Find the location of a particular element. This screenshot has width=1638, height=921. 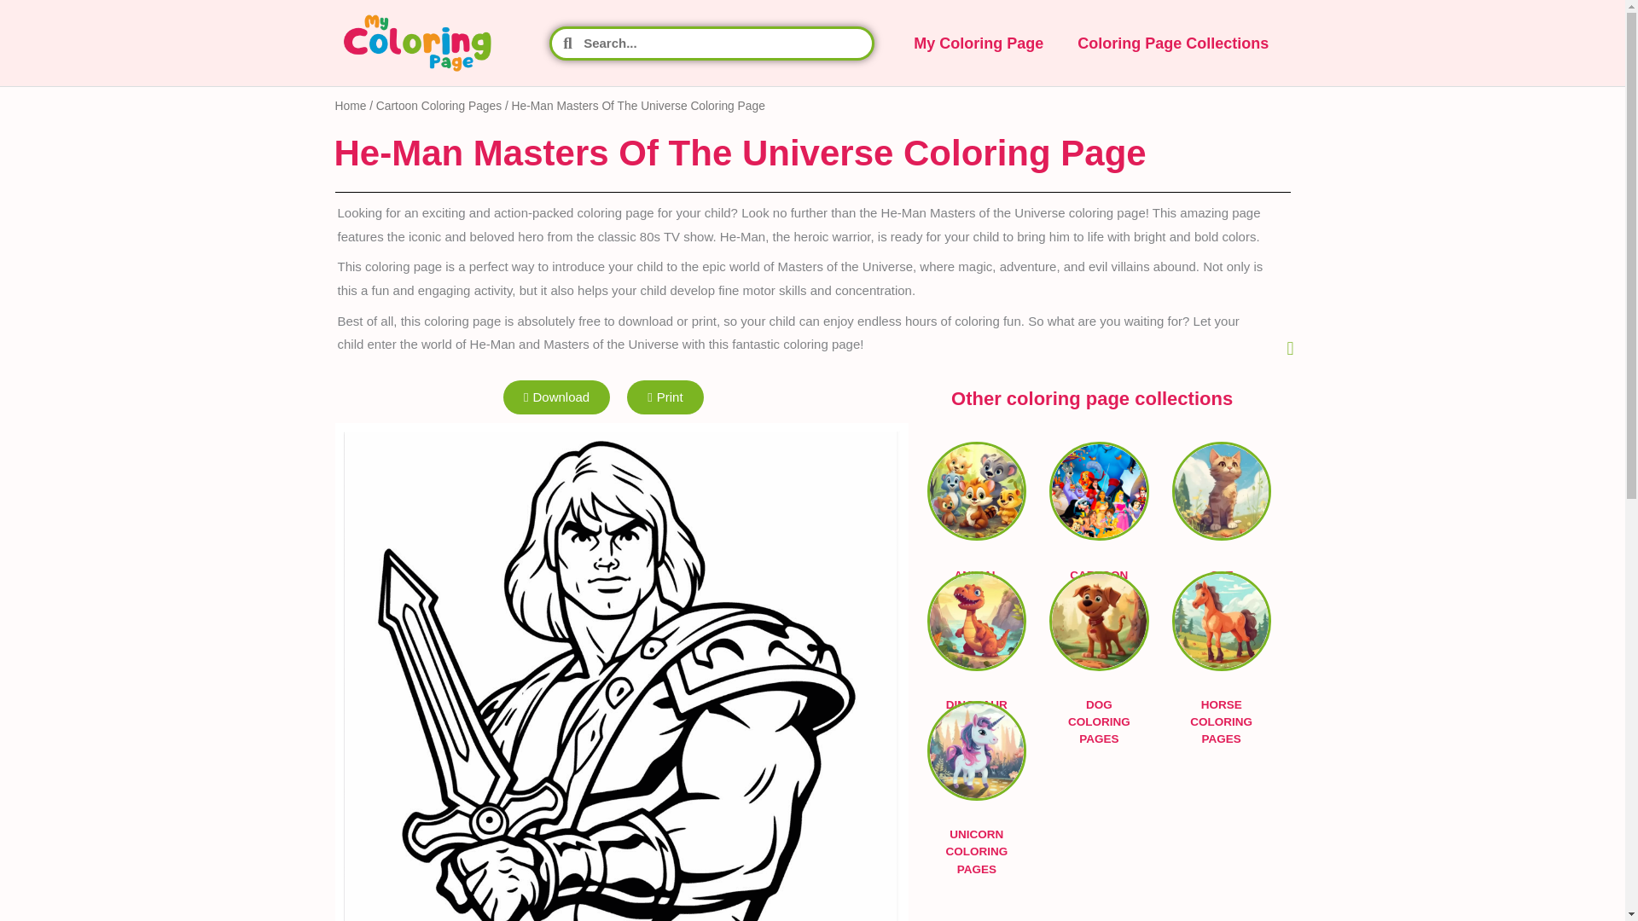

ANIMAL COLORING PAGES is located at coordinates (976, 496).